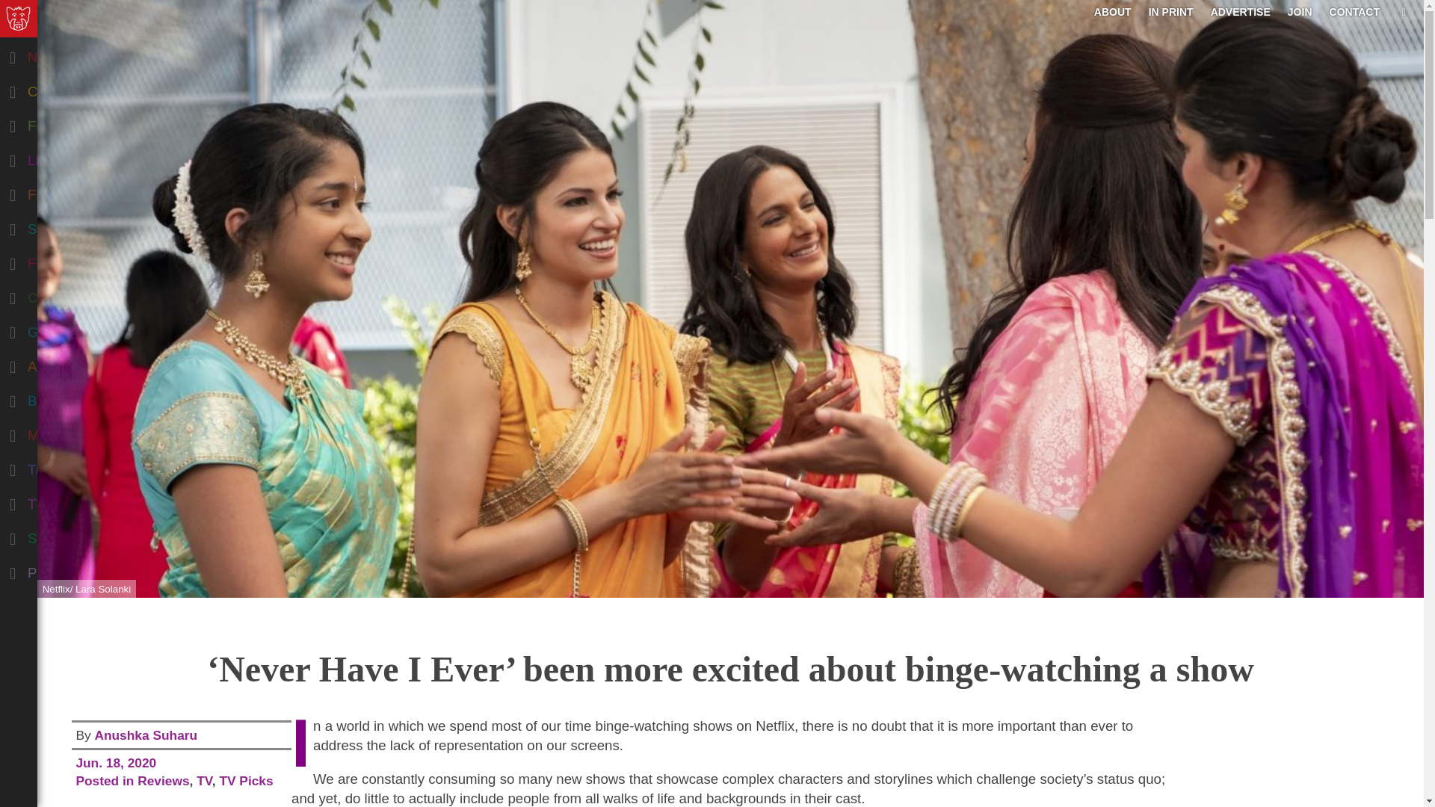 This screenshot has width=1435, height=807. I want to click on Sport, so click(78, 535).